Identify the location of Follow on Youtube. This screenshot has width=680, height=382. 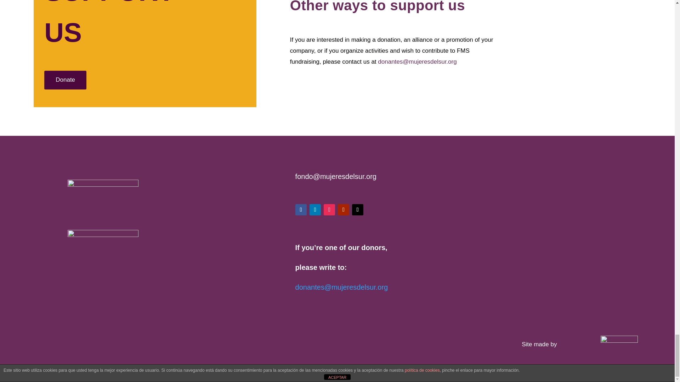
(344, 209).